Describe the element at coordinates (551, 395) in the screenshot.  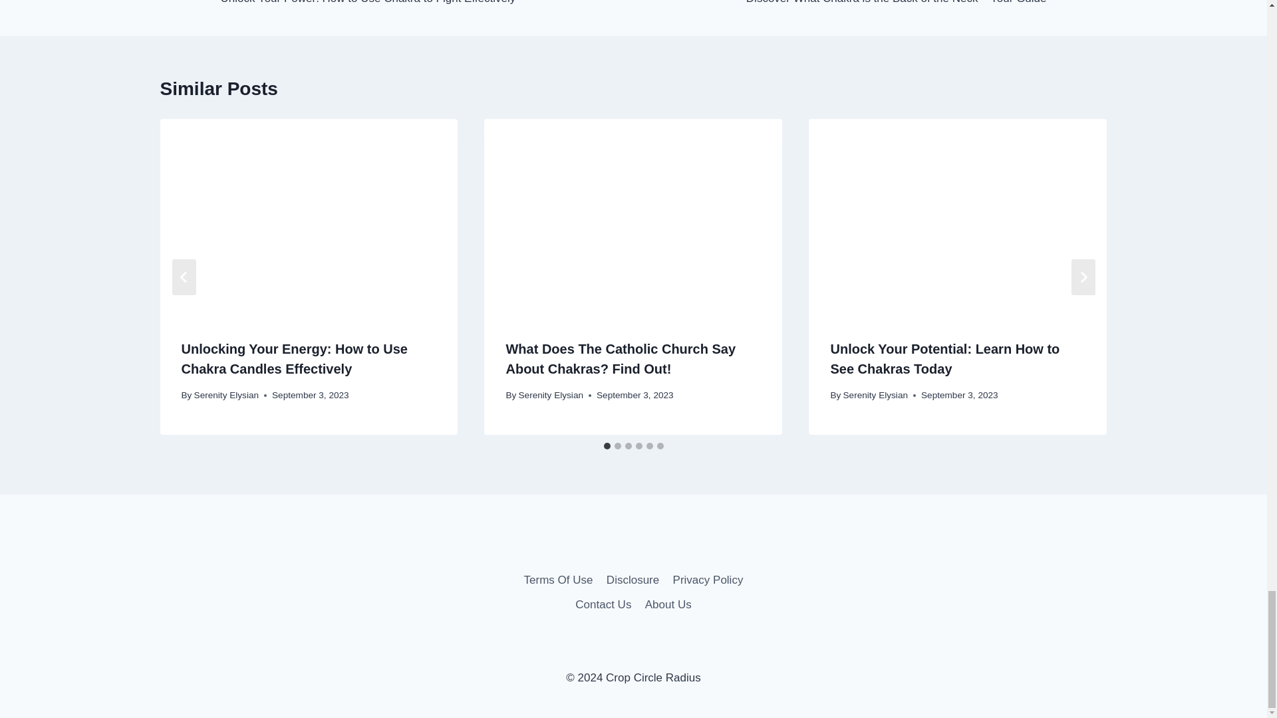
I see `Serenity Elysian` at that location.